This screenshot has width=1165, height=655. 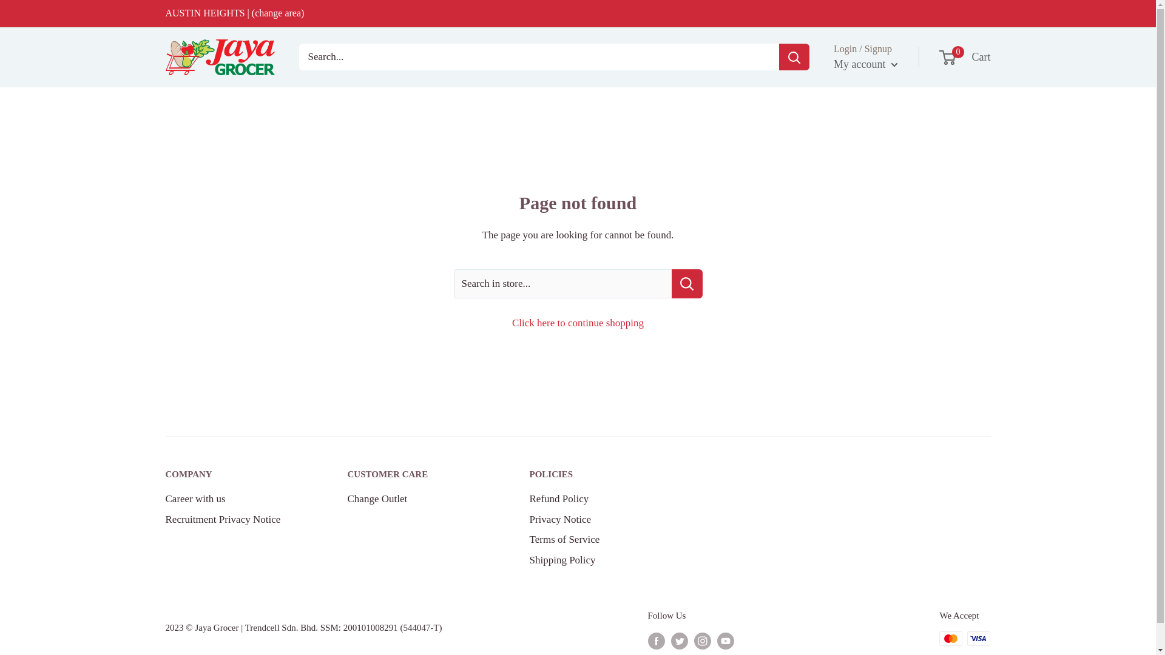 What do you see at coordinates (234, 519) in the screenshot?
I see `Recruitment Privacy Notice` at bounding box center [234, 519].